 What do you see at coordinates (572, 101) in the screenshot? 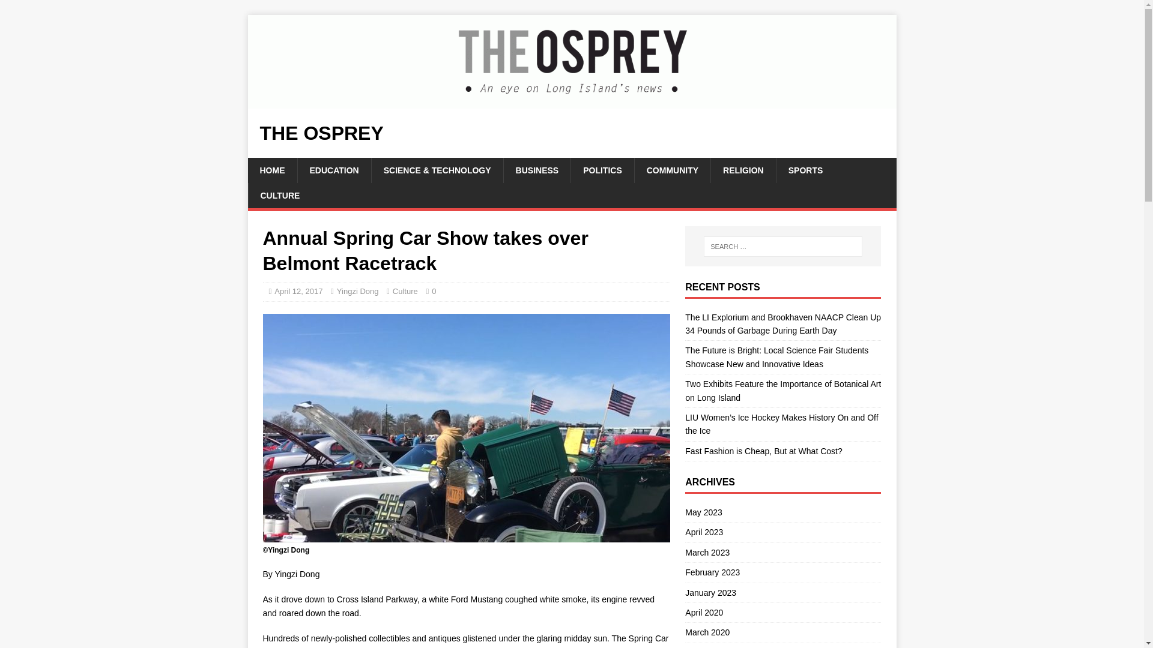
I see `The Osprey` at bounding box center [572, 101].